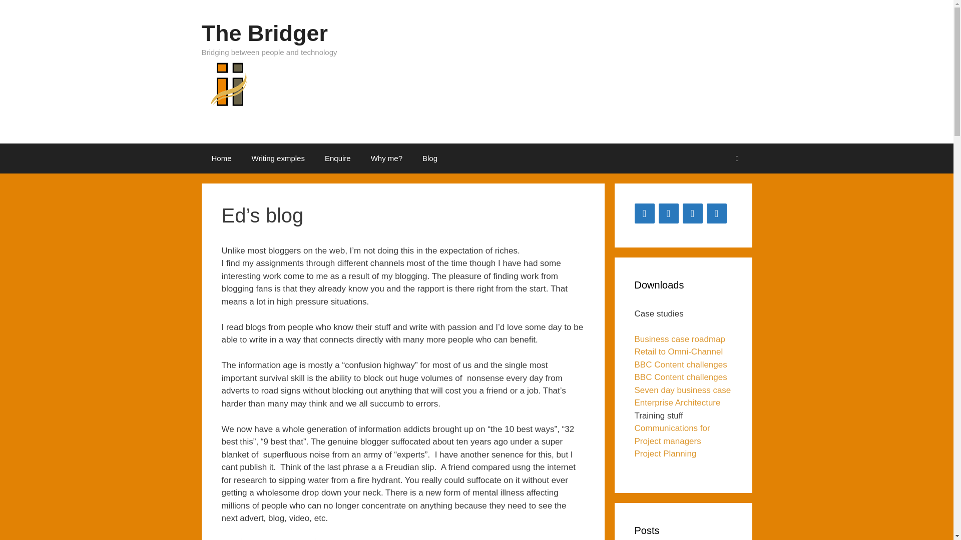 The width and height of the screenshot is (961, 540). I want to click on The Bridger, so click(226, 90).